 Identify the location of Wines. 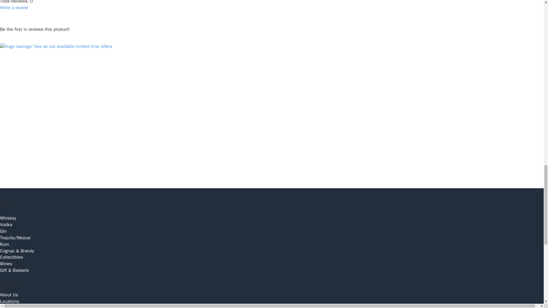
(272, 264).